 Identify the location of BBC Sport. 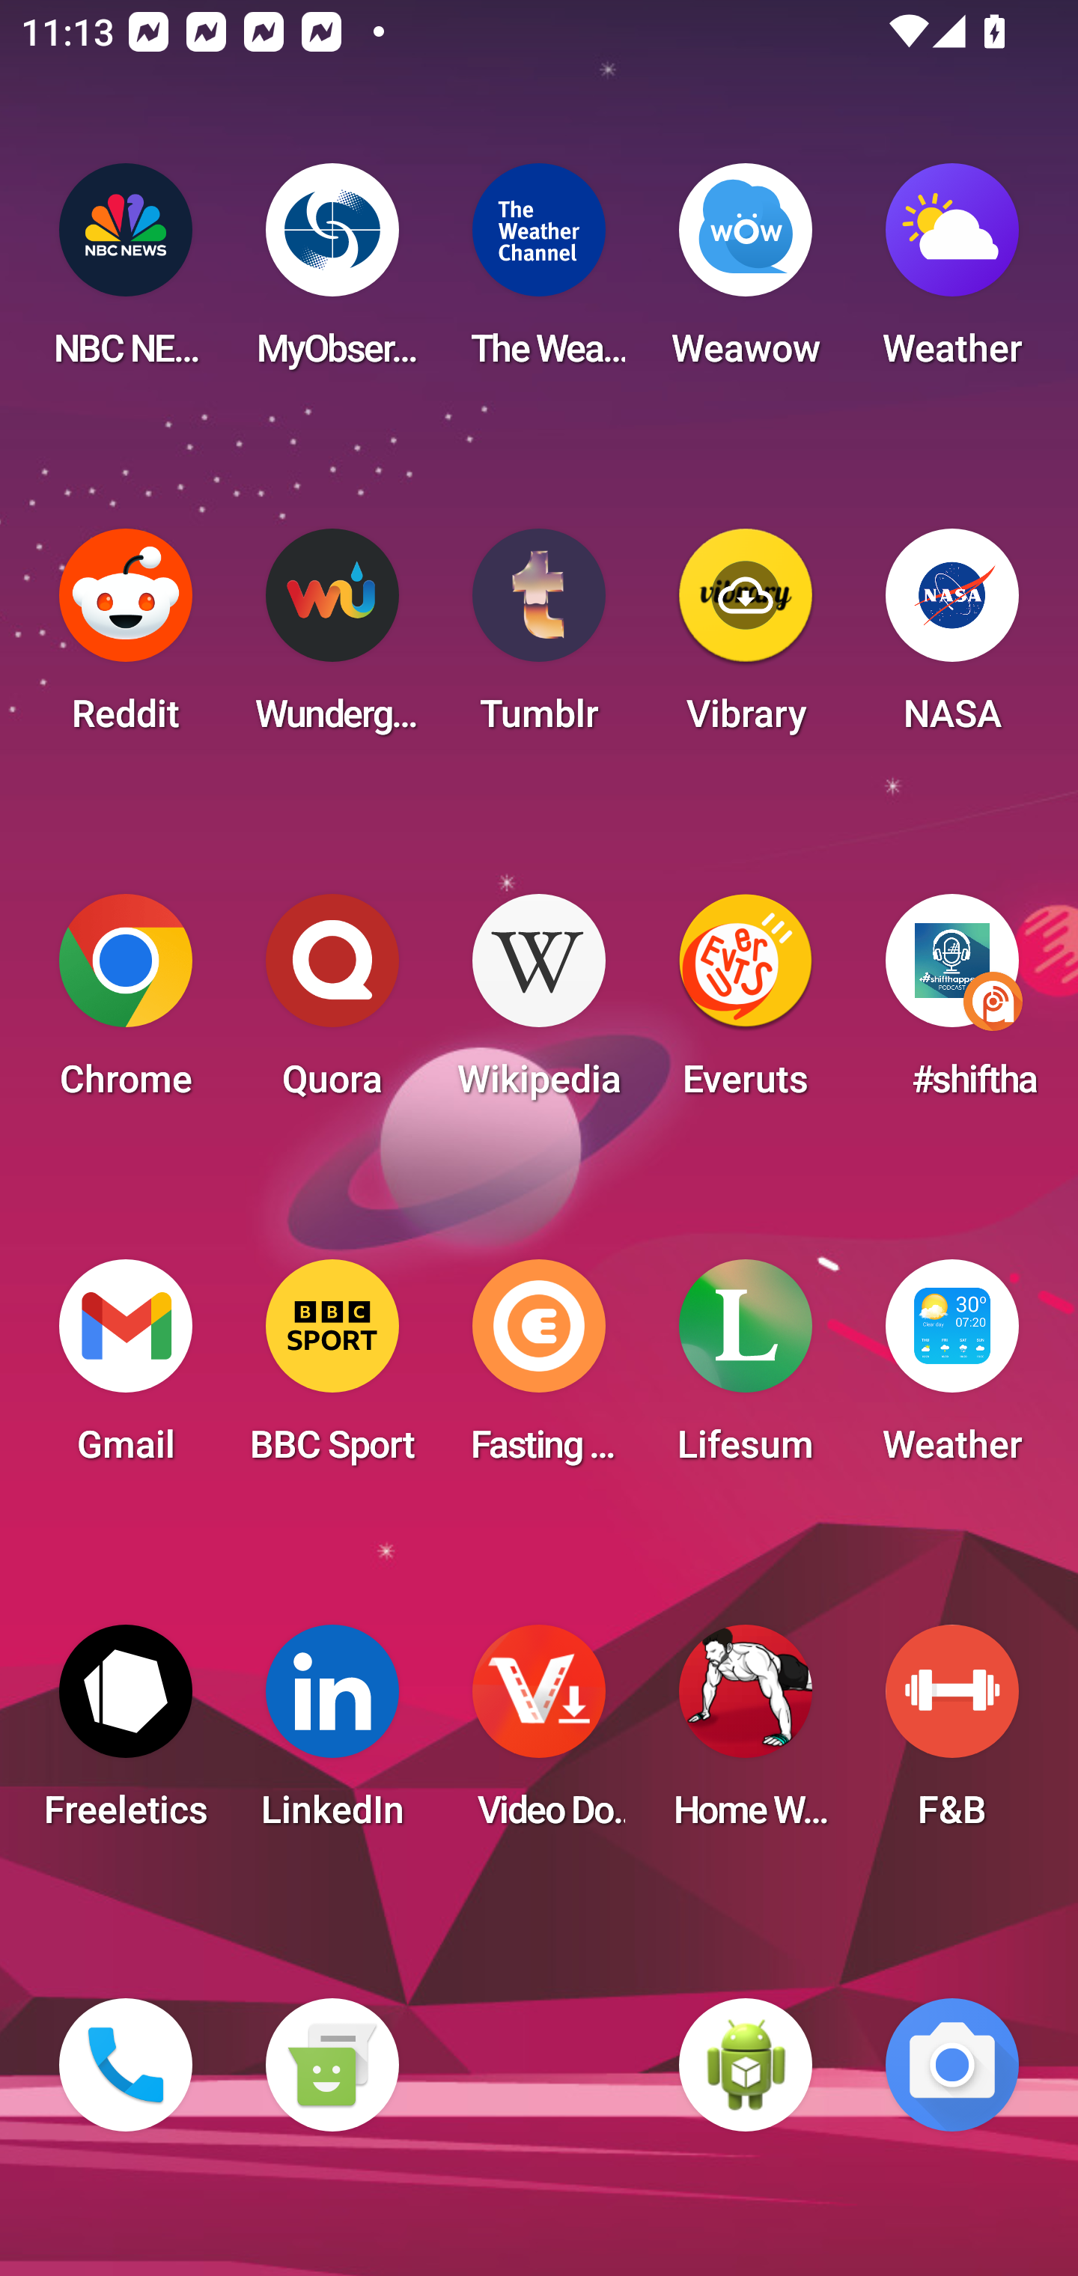
(332, 1370).